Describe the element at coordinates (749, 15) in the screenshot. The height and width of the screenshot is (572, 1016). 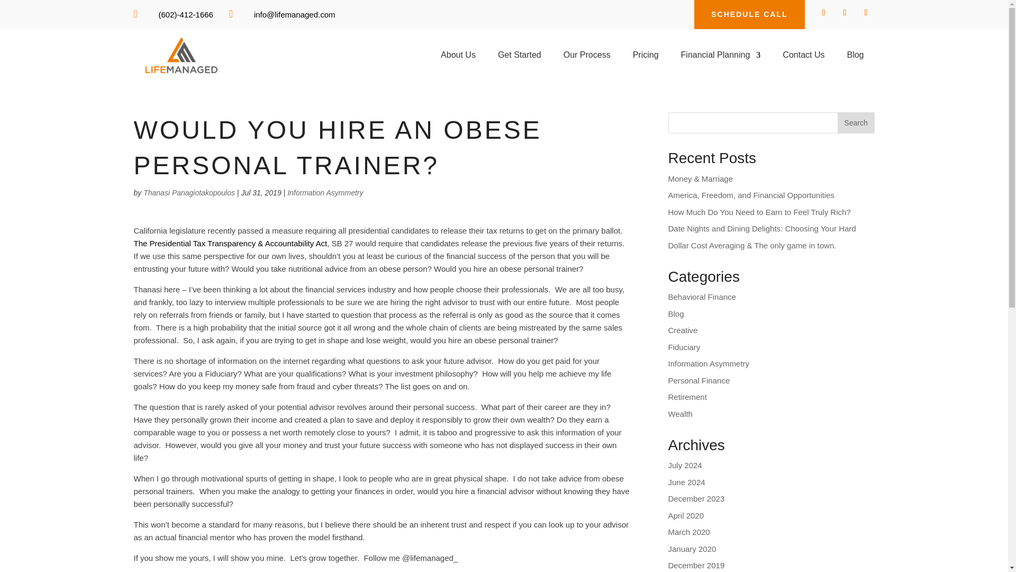
I see `SCHEDULE CALL` at that location.